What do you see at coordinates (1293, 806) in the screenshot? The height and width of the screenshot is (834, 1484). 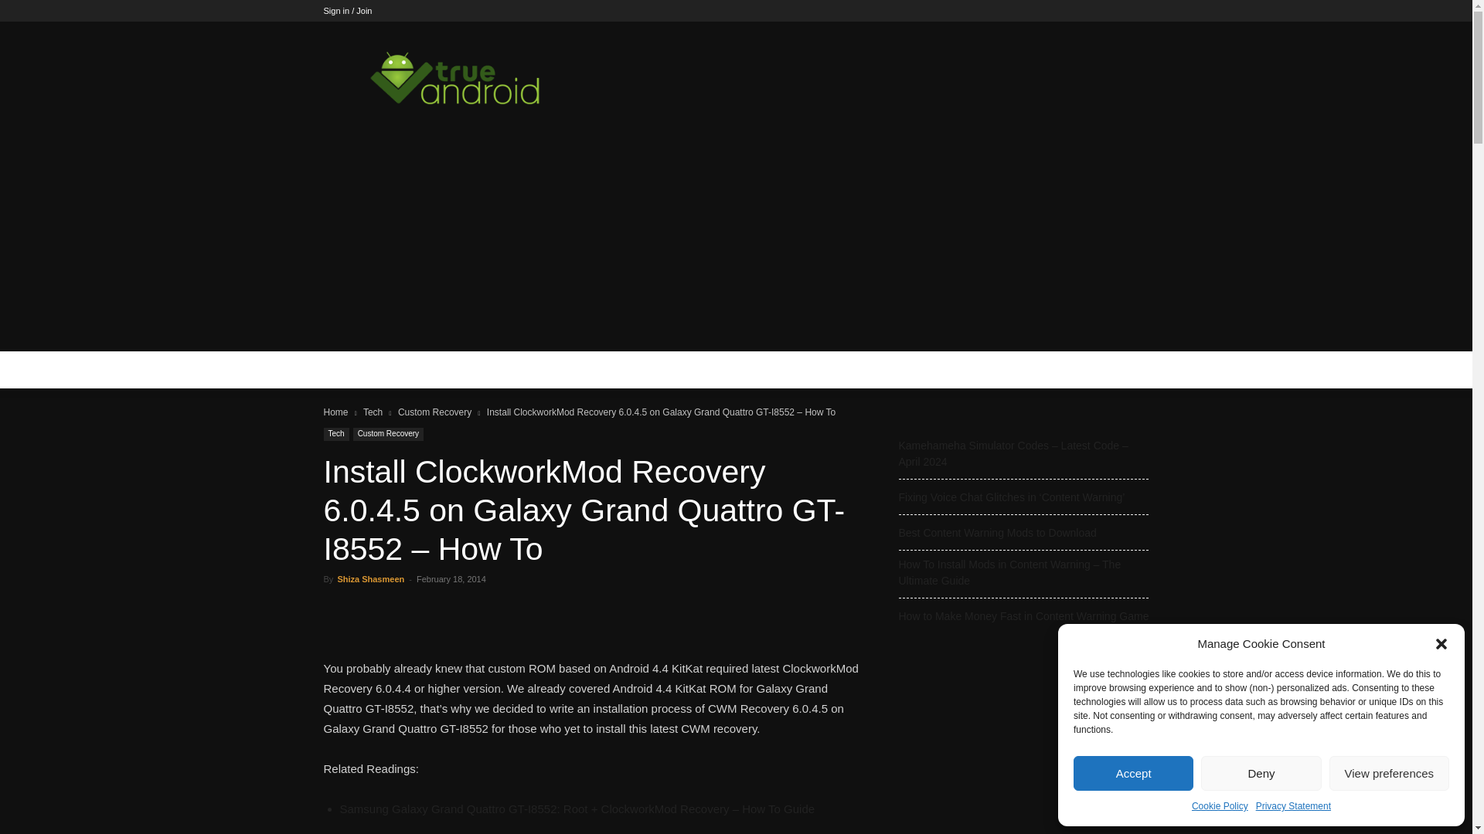 I see `Privacy Statement` at bounding box center [1293, 806].